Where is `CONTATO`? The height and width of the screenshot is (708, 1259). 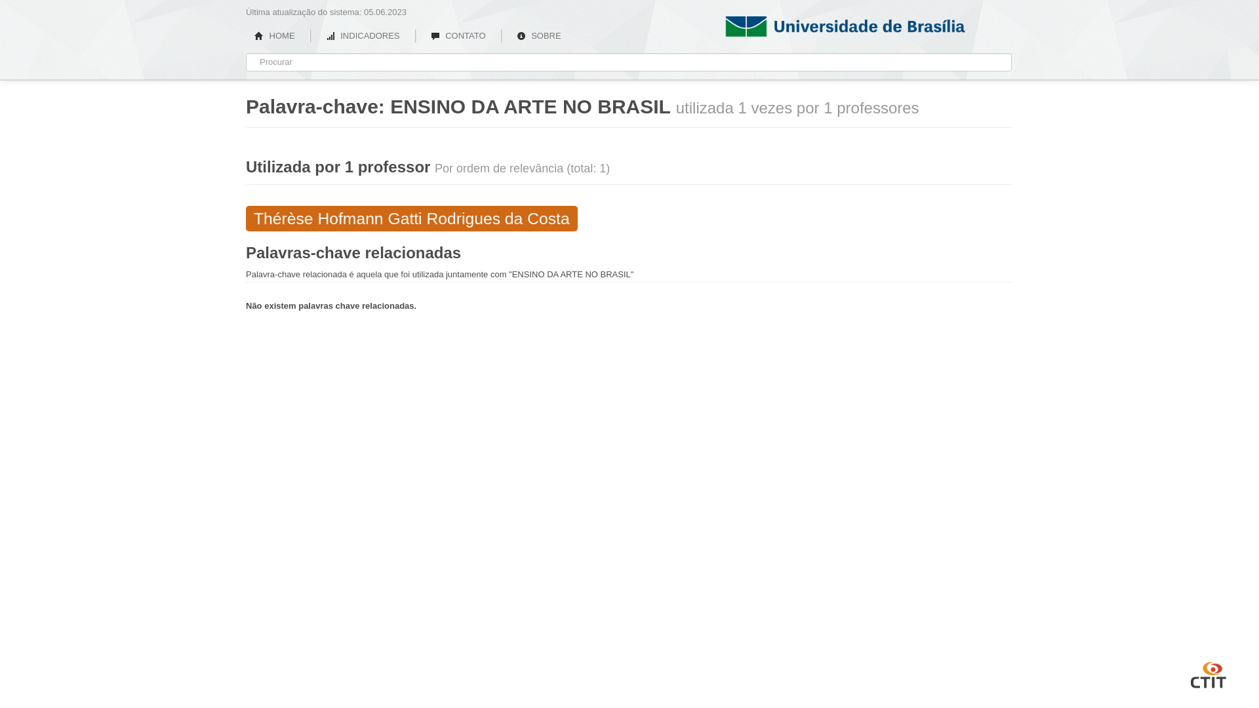
CONTATO is located at coordinates (458, 36).